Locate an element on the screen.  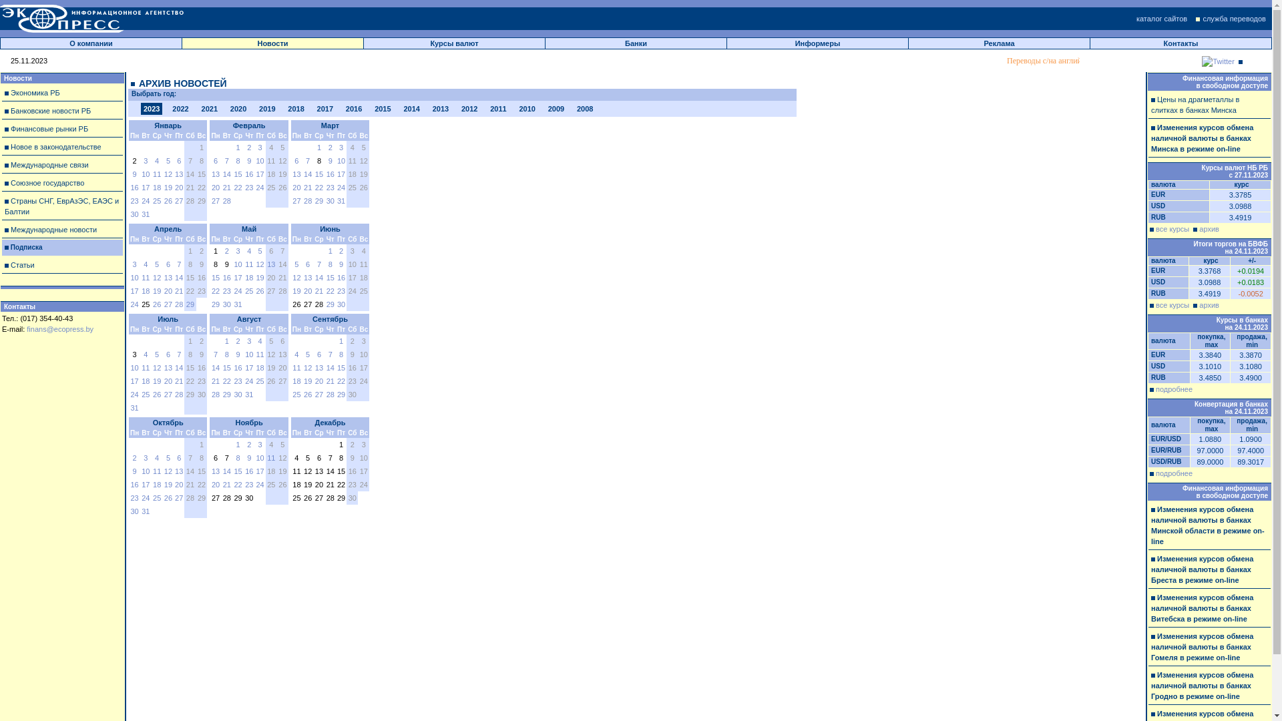
21 is located at coordinates (319, 291).